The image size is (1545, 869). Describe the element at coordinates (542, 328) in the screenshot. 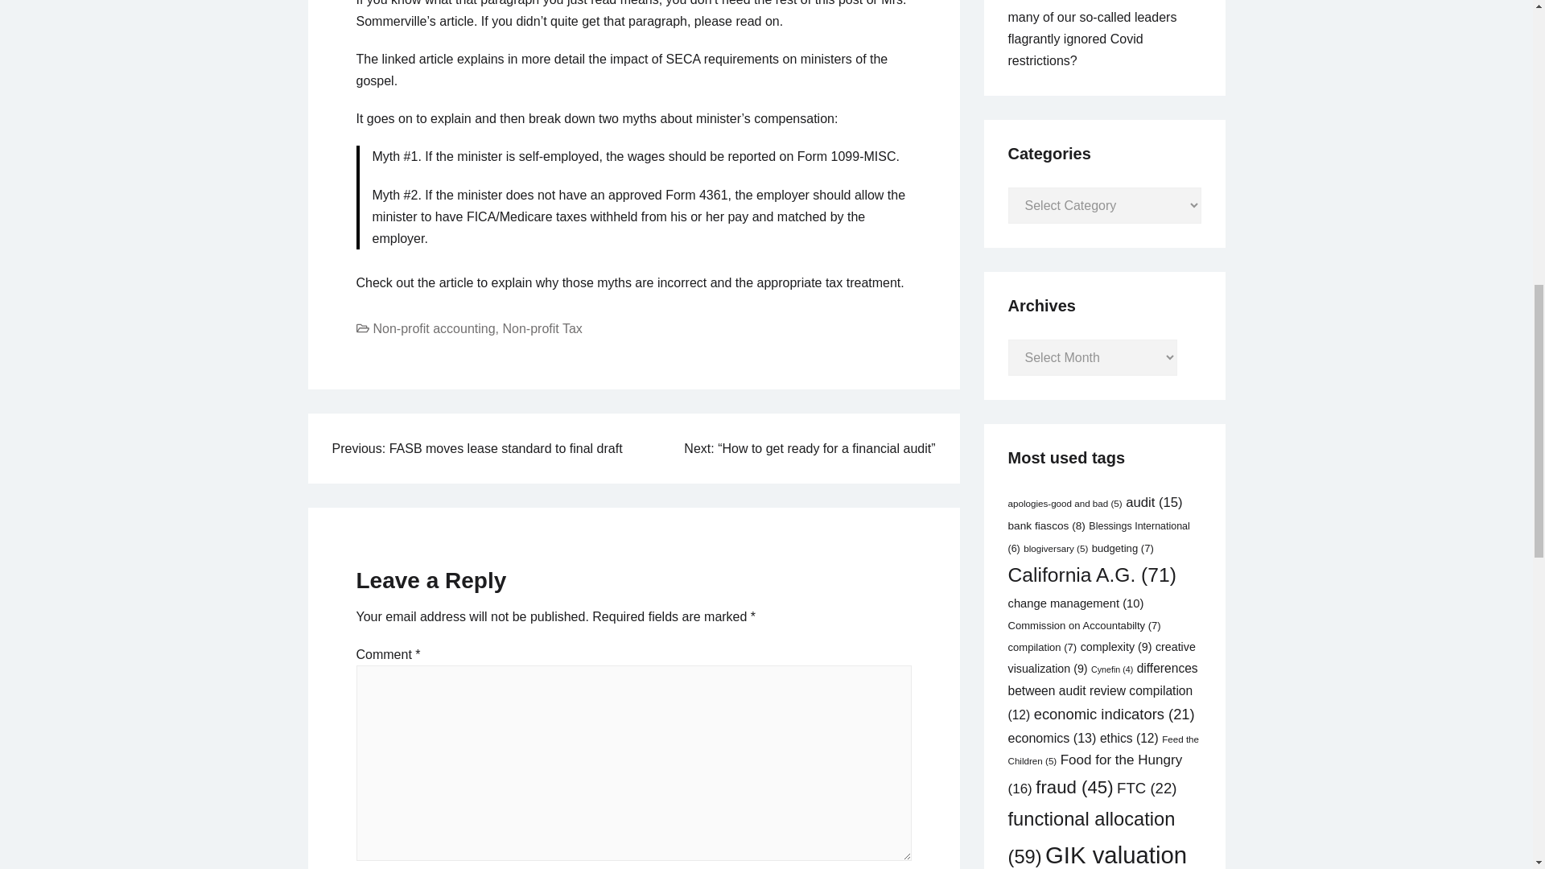

I see `Non-profit Tax` at that location.